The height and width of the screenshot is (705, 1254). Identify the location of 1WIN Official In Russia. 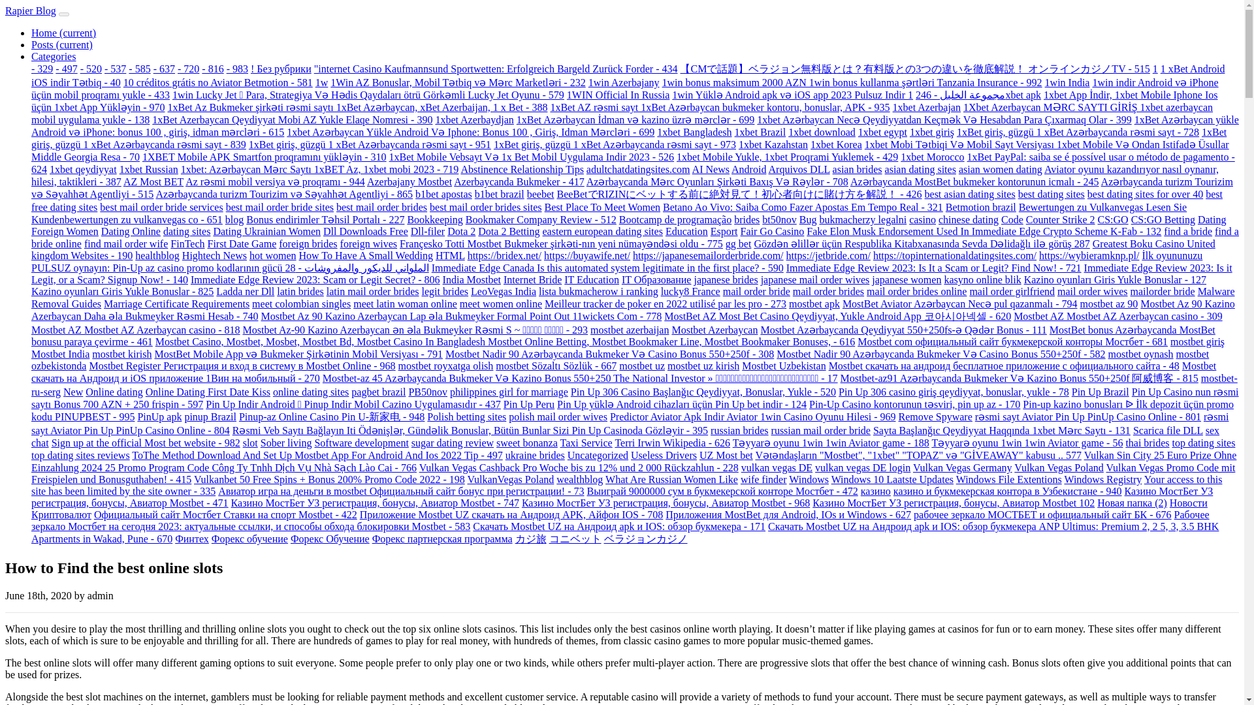
(618, 95).